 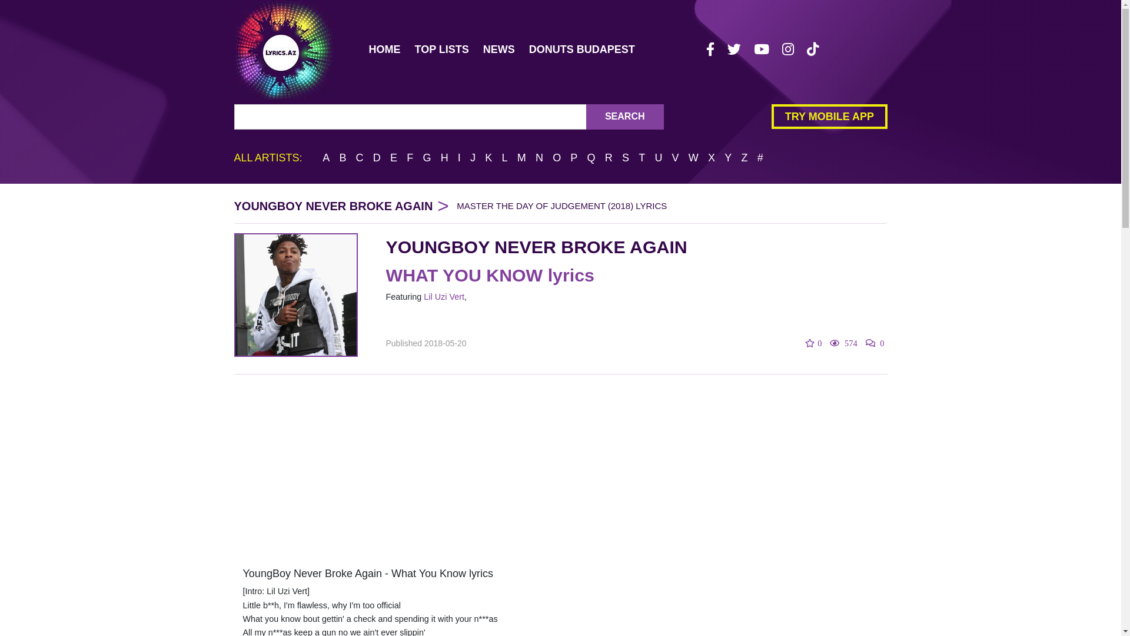 I want to click on V, so click(x=676, y=158).